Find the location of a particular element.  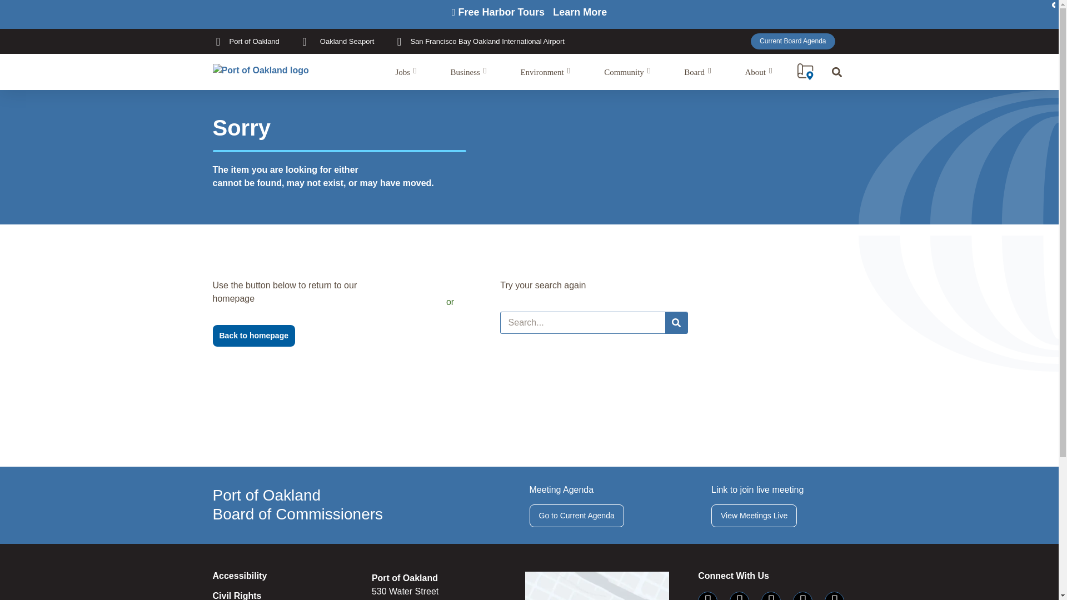

Learn More is located at coordinates (580, 12).